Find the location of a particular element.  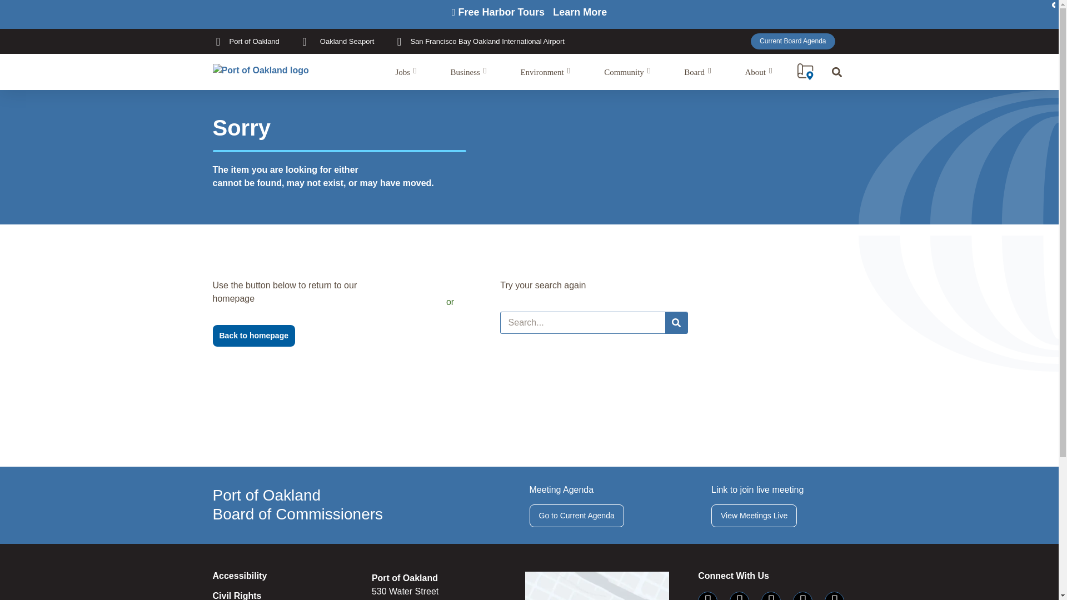

Learn More is located at coordinates (580, 12).